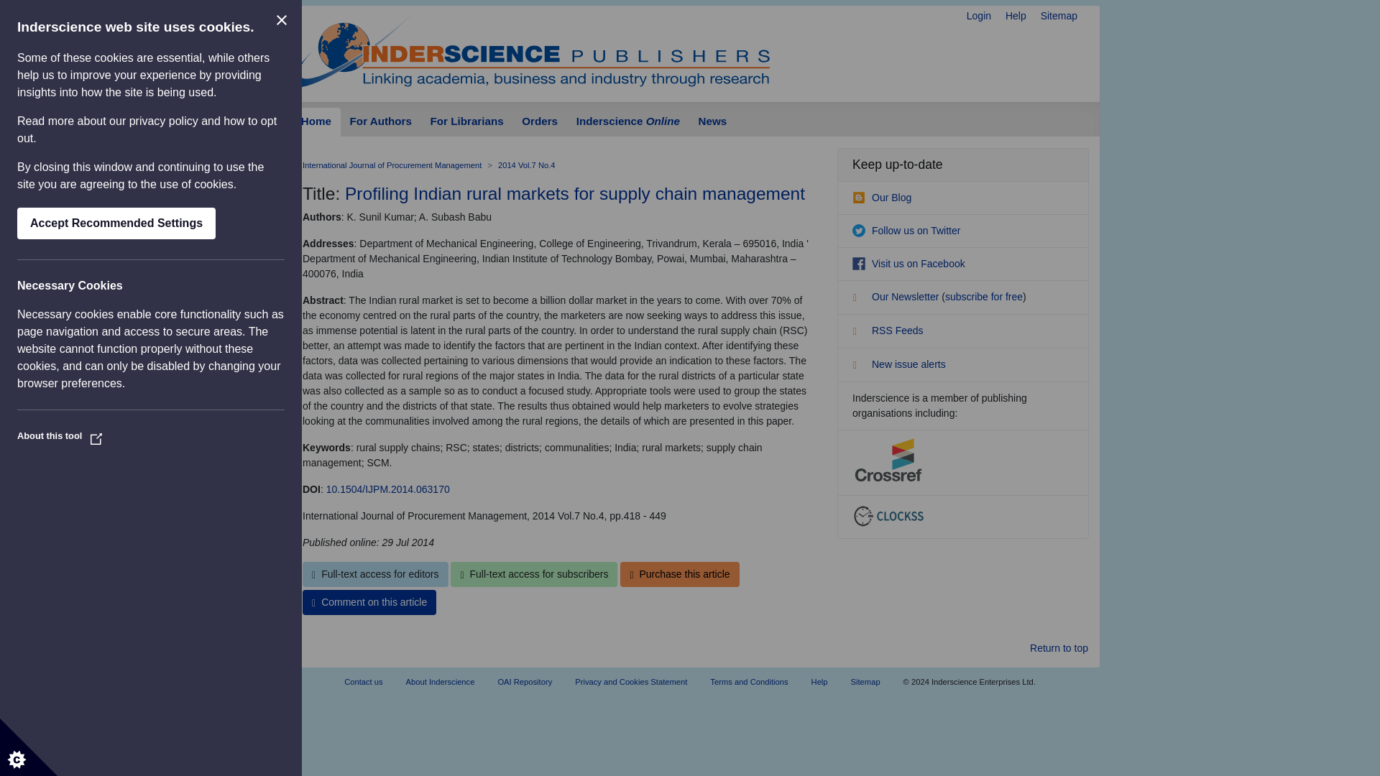 This screenshot has width=1380, height=776. Describe the element at coordinates (527, 165) in the screenshot. I see `2014 Vol.7 No.4` at that location.